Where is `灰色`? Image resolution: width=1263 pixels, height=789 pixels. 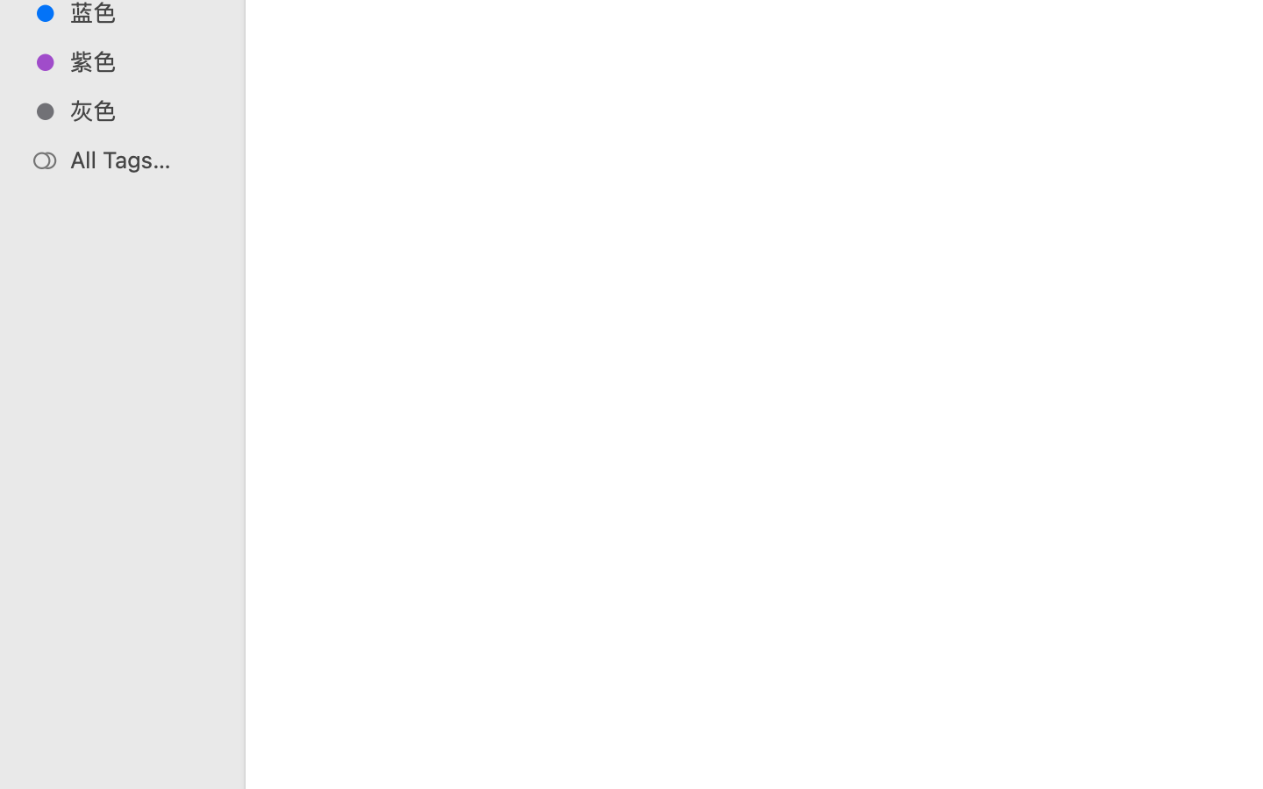 灰色 is located at coordinates (141, 110).